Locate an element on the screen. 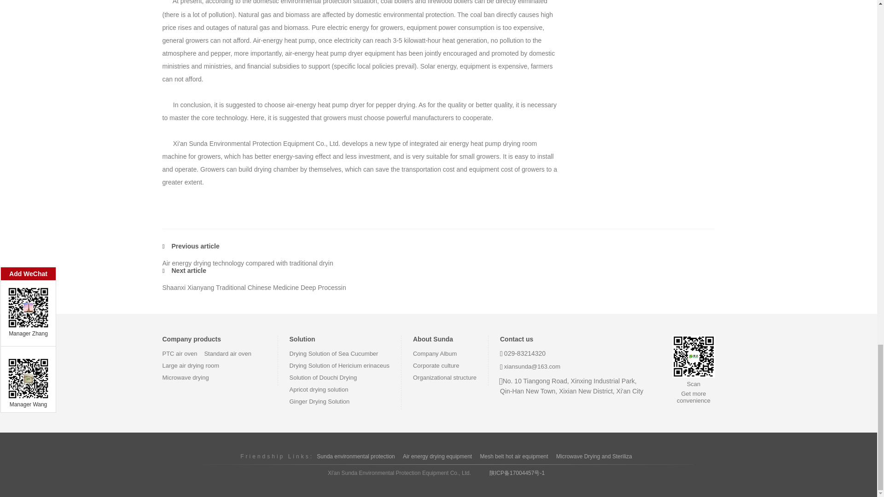 The width and height of the screenshot is (884, 497). Ginger Drying Solution is located at coordinates (319, 401).